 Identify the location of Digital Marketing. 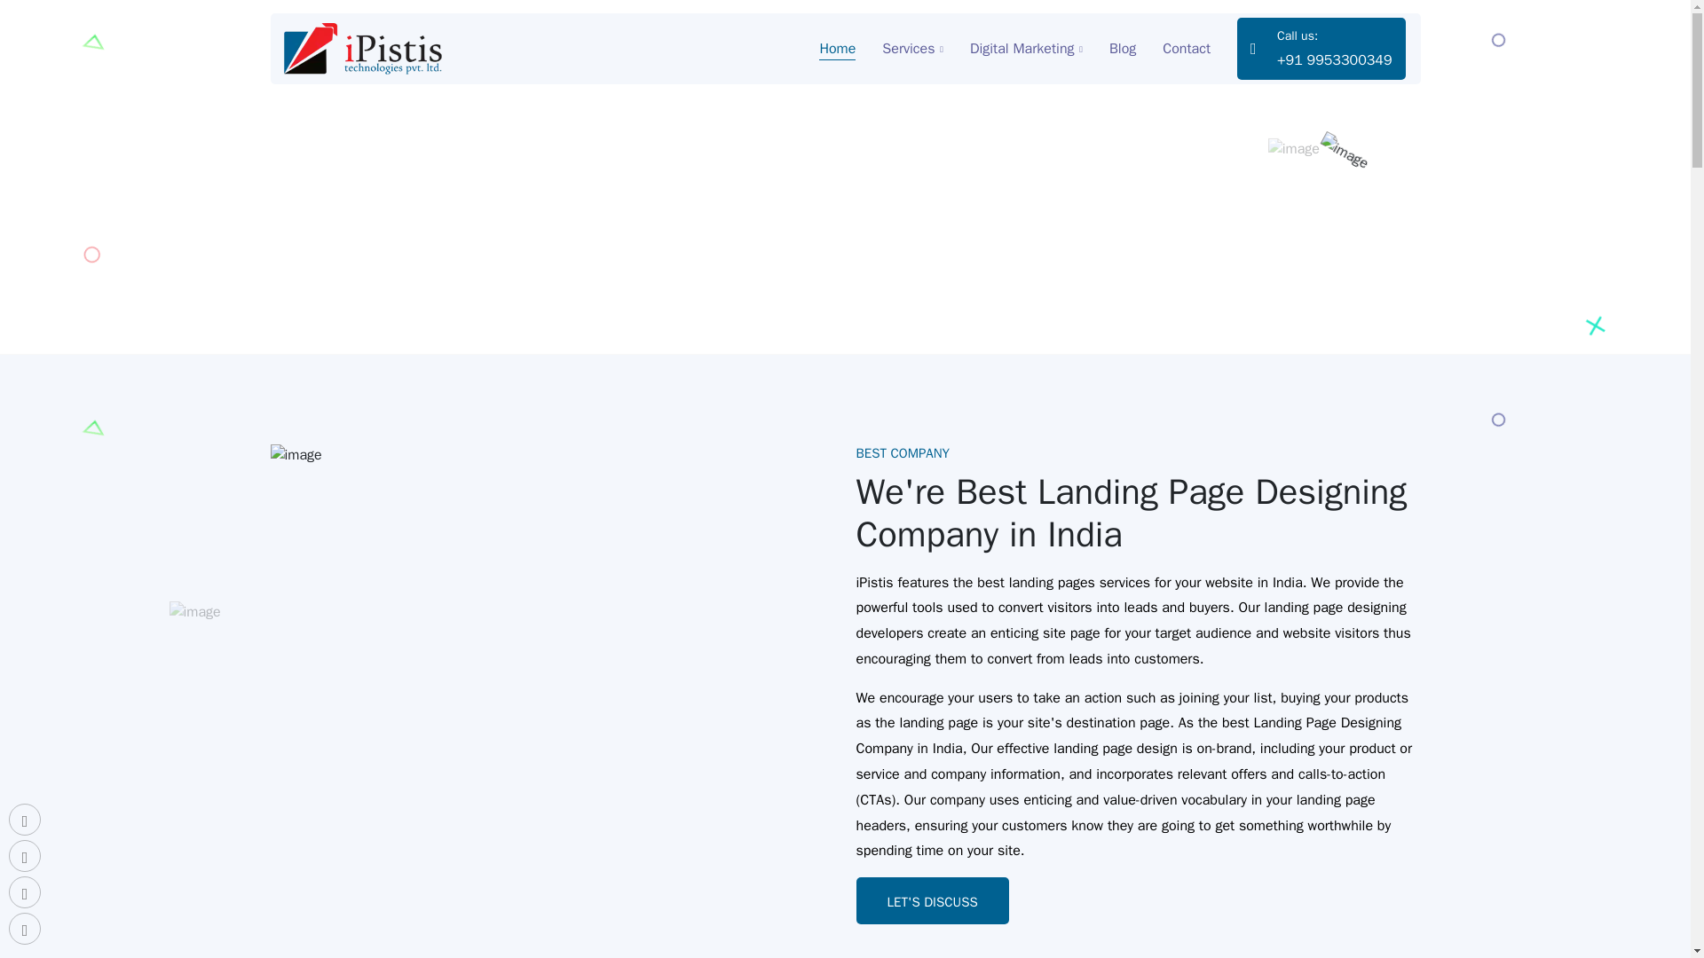
(1026, 48).